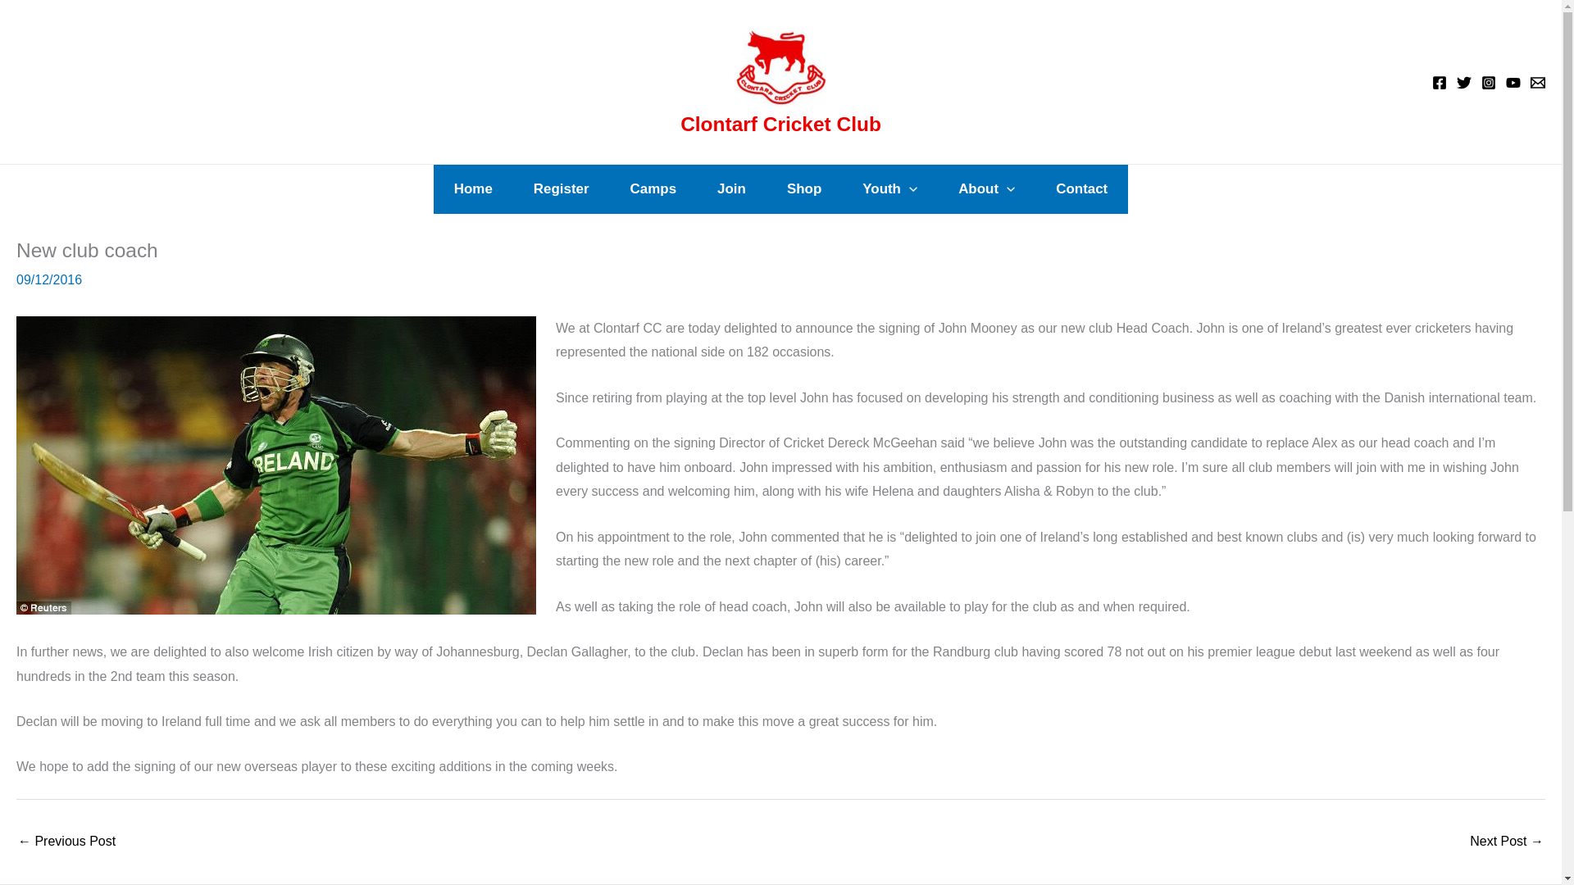 This screenshot has height=885, width=1574. Describe the element at coordinates (66, 842) in the screenshot. I see `Annual Club Dinner` at that location.